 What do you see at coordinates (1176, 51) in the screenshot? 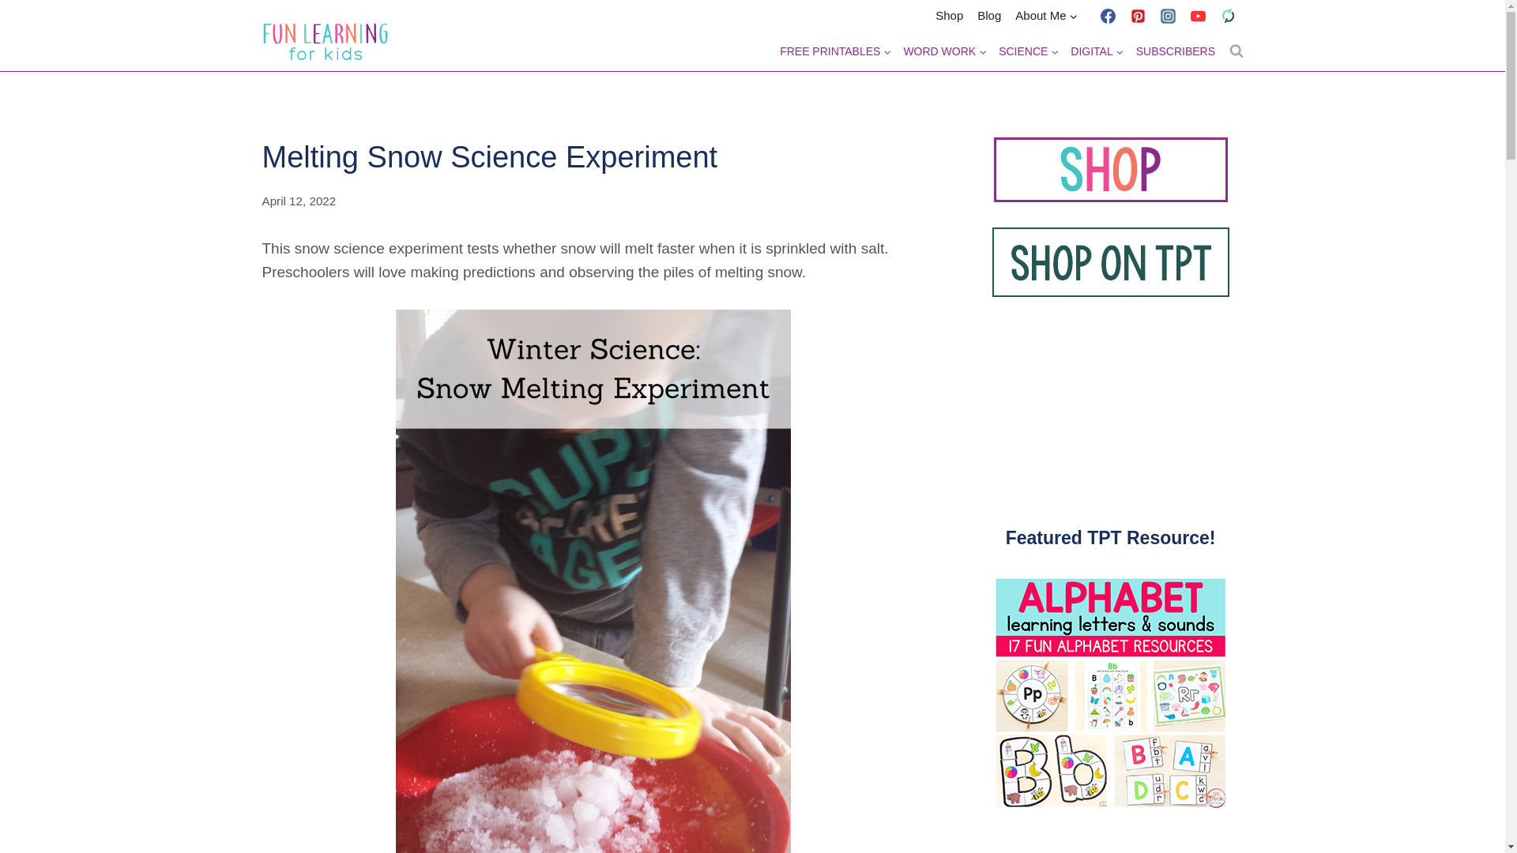
I see `SUBSCRIBERS` at bounding box center [1176, 51].